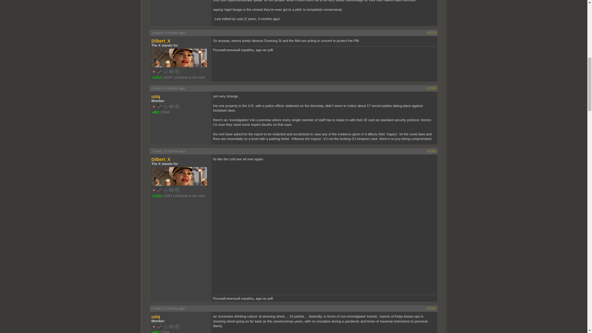 The width and height of the screenshot is (592, 333). Describe the element at coordinates (181, 96) in the screenshot. I see `uziq` at that location.